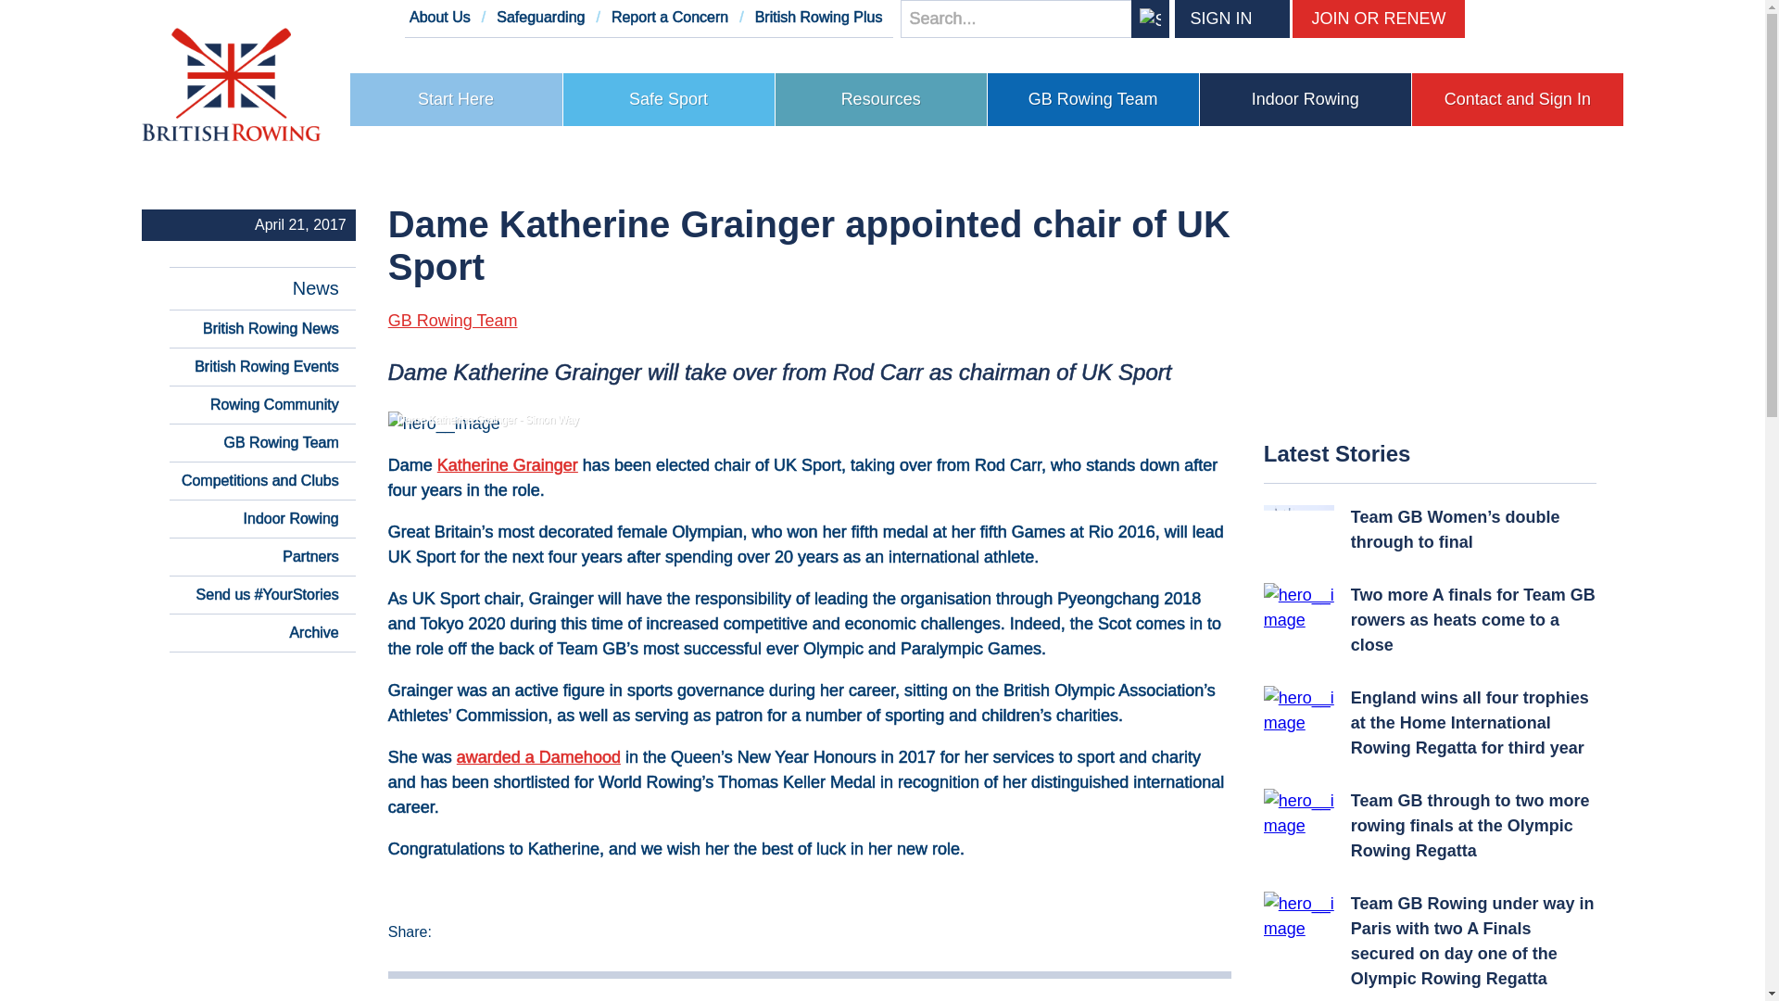  I want to click on youtube, so click(1564, 19).